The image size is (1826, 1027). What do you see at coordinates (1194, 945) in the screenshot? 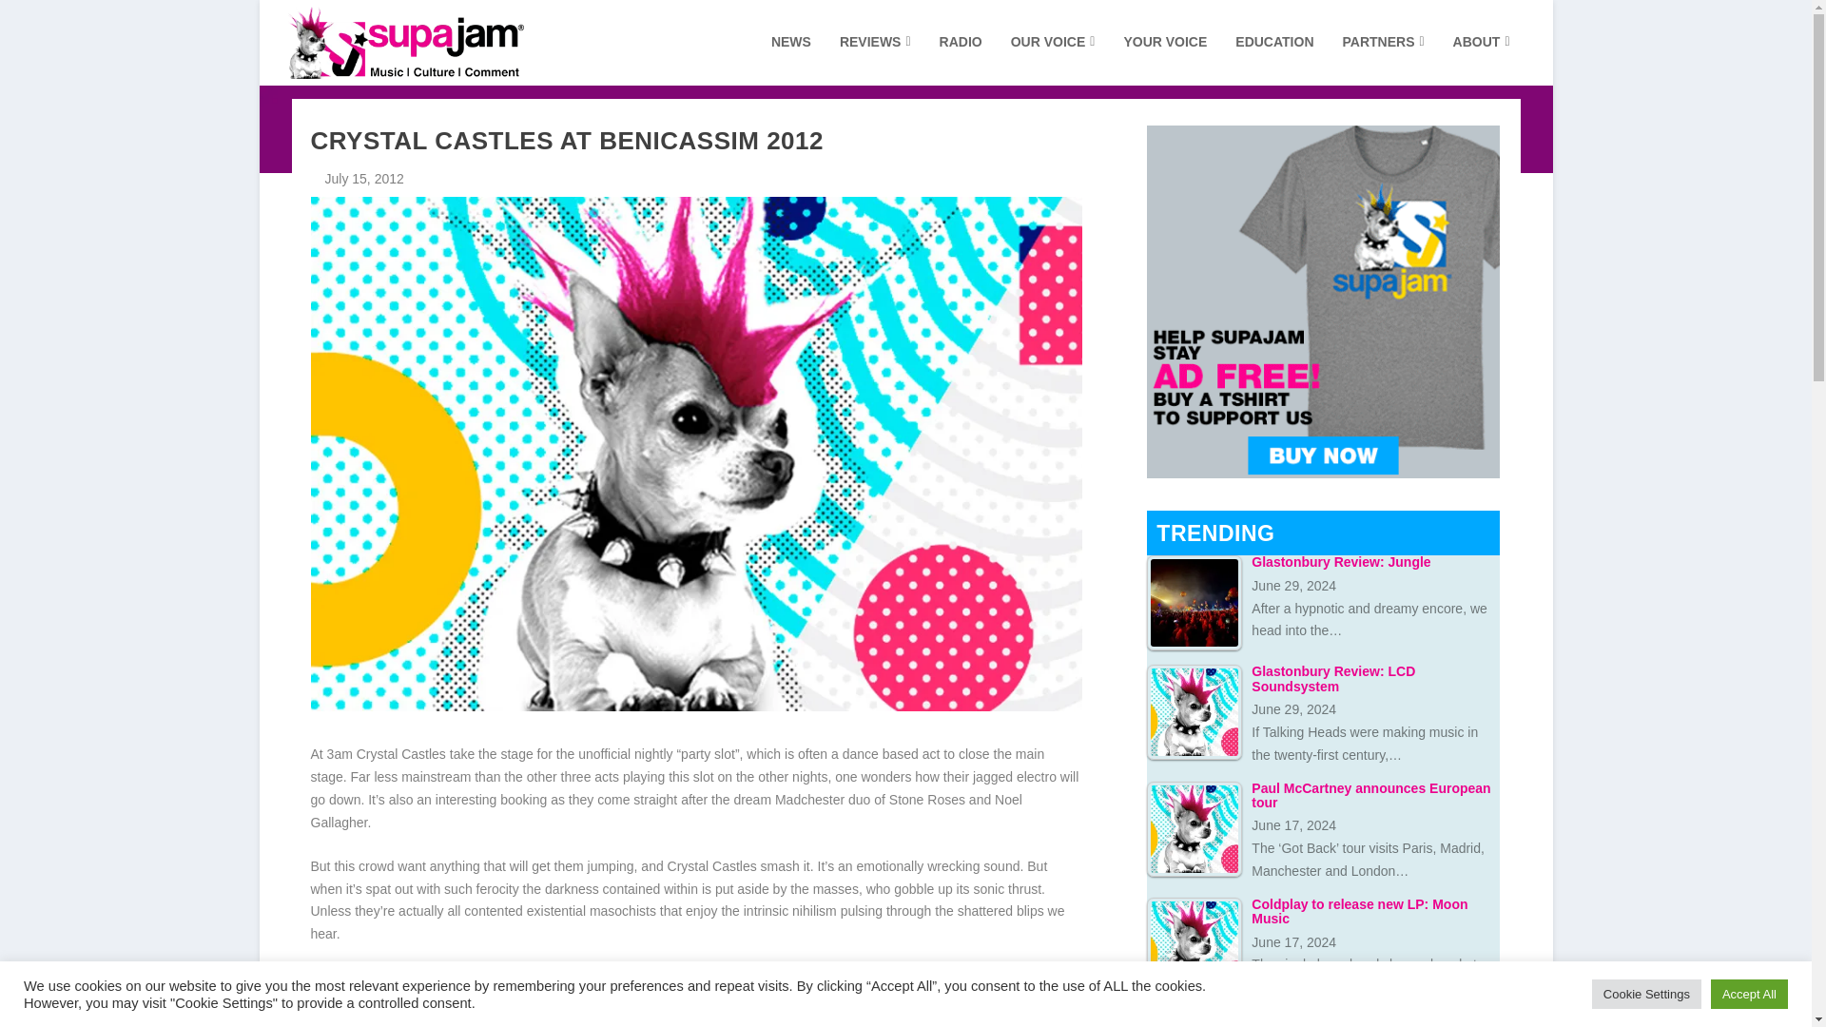
I see `Coldplay to release new LP: Moon Music` at bounding box center [1194, 945].